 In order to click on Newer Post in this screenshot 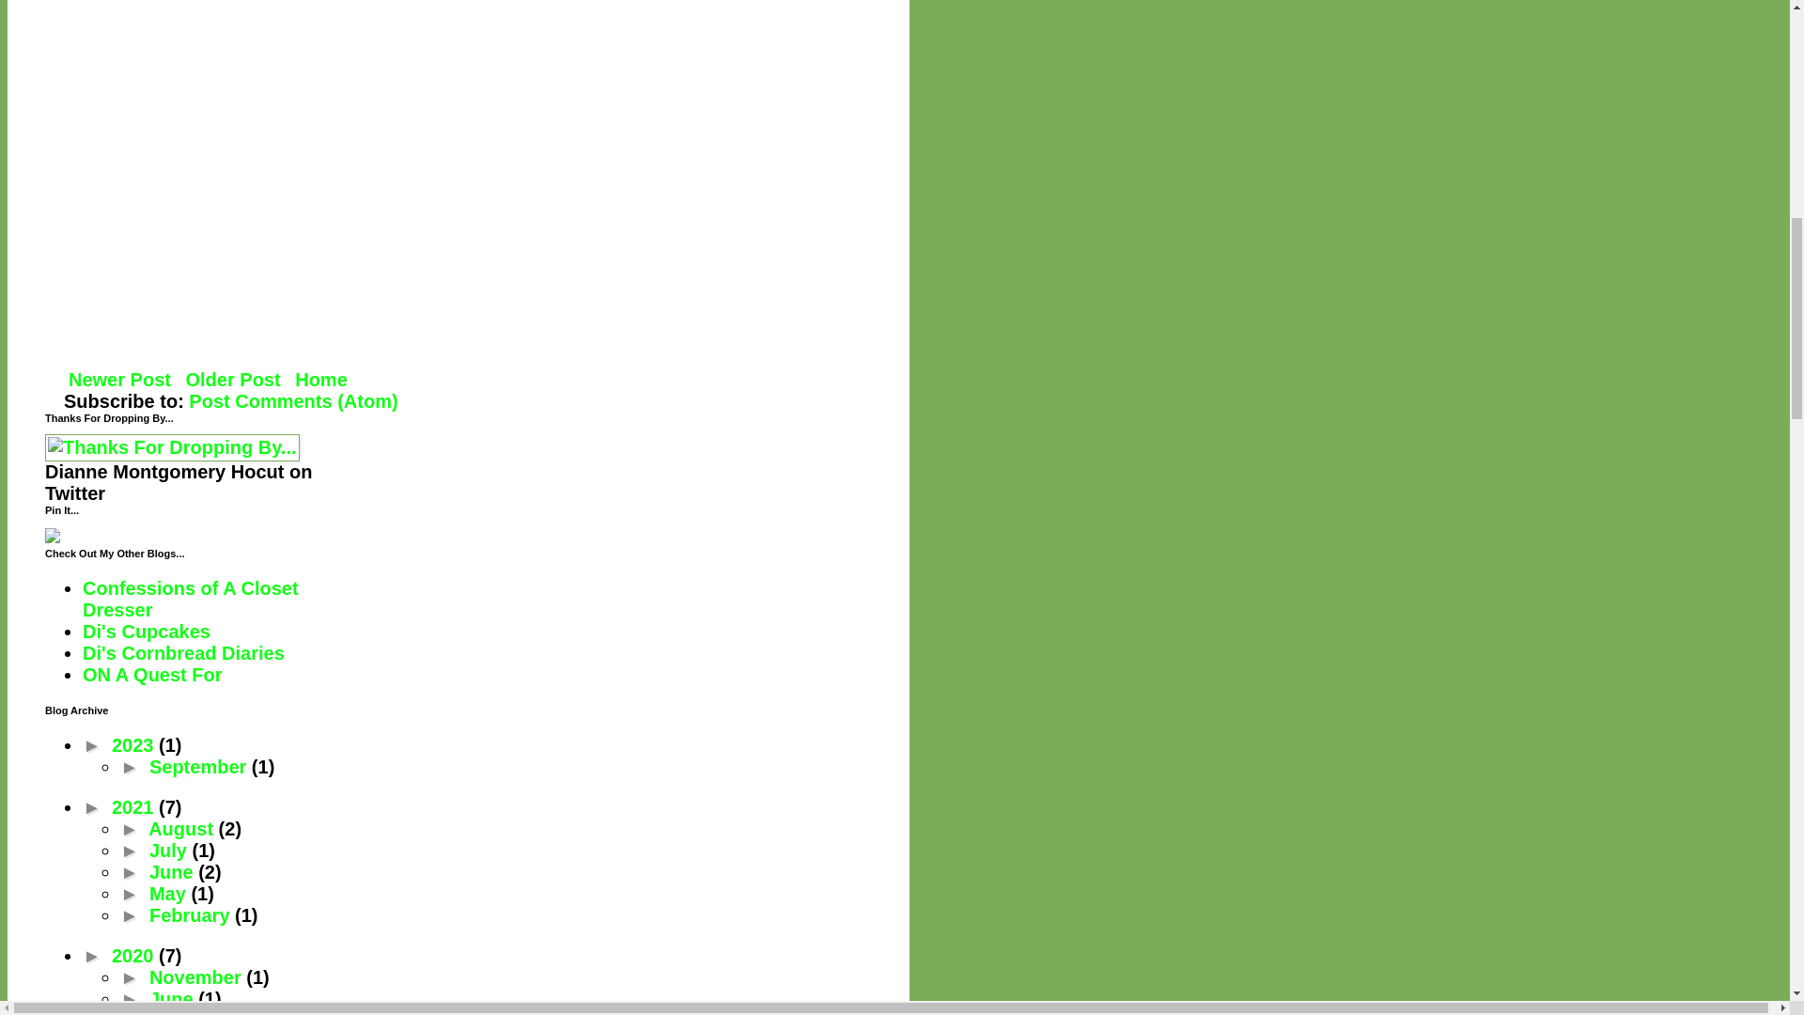, I will do `click(118, 380)`.